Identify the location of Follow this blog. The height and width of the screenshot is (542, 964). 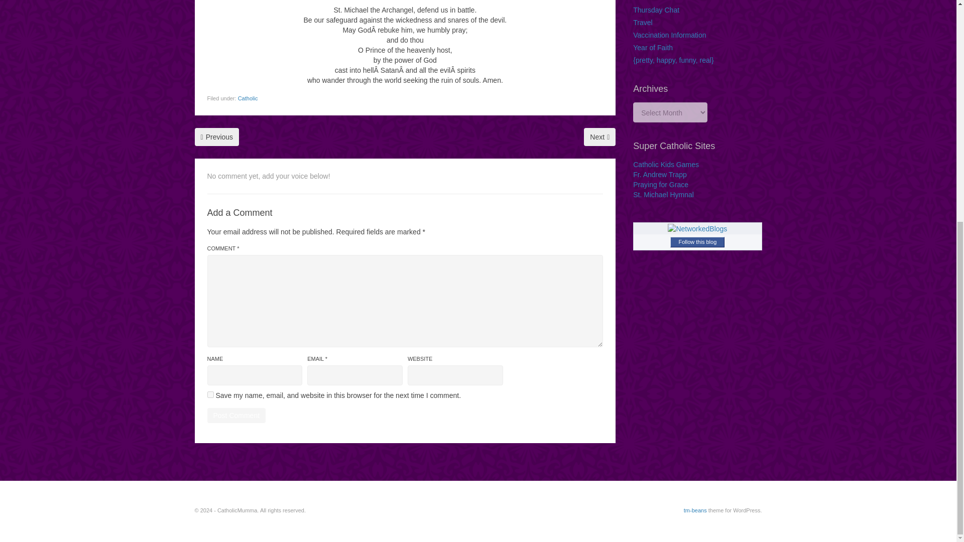
(697, 242).